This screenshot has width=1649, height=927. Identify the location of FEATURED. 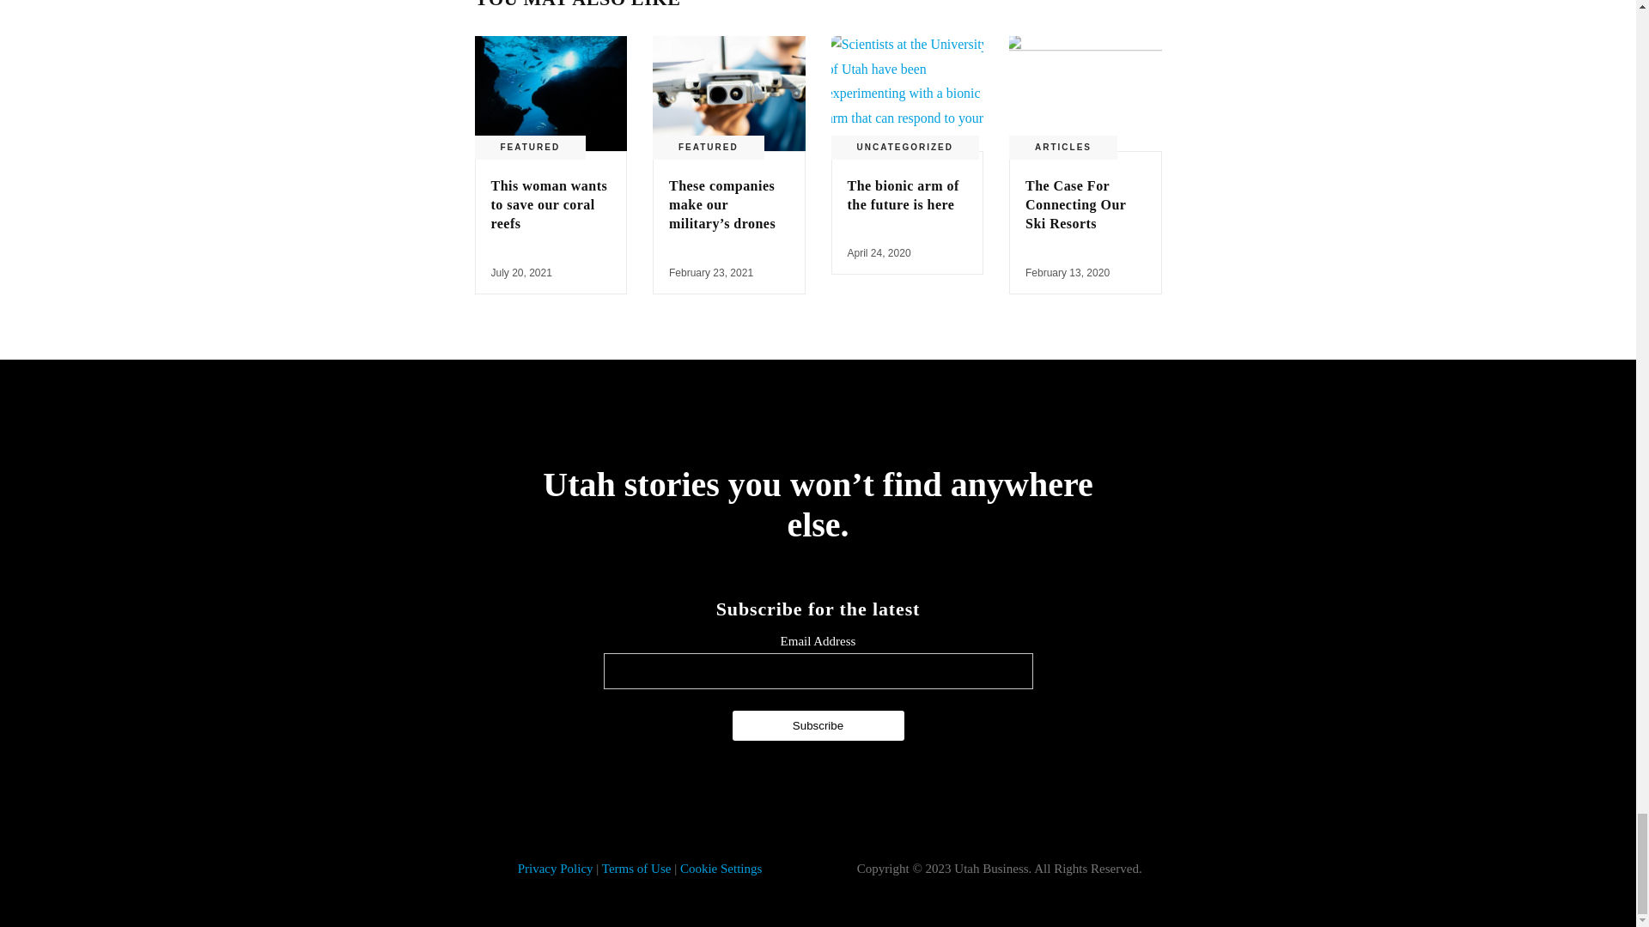
(529, 147).